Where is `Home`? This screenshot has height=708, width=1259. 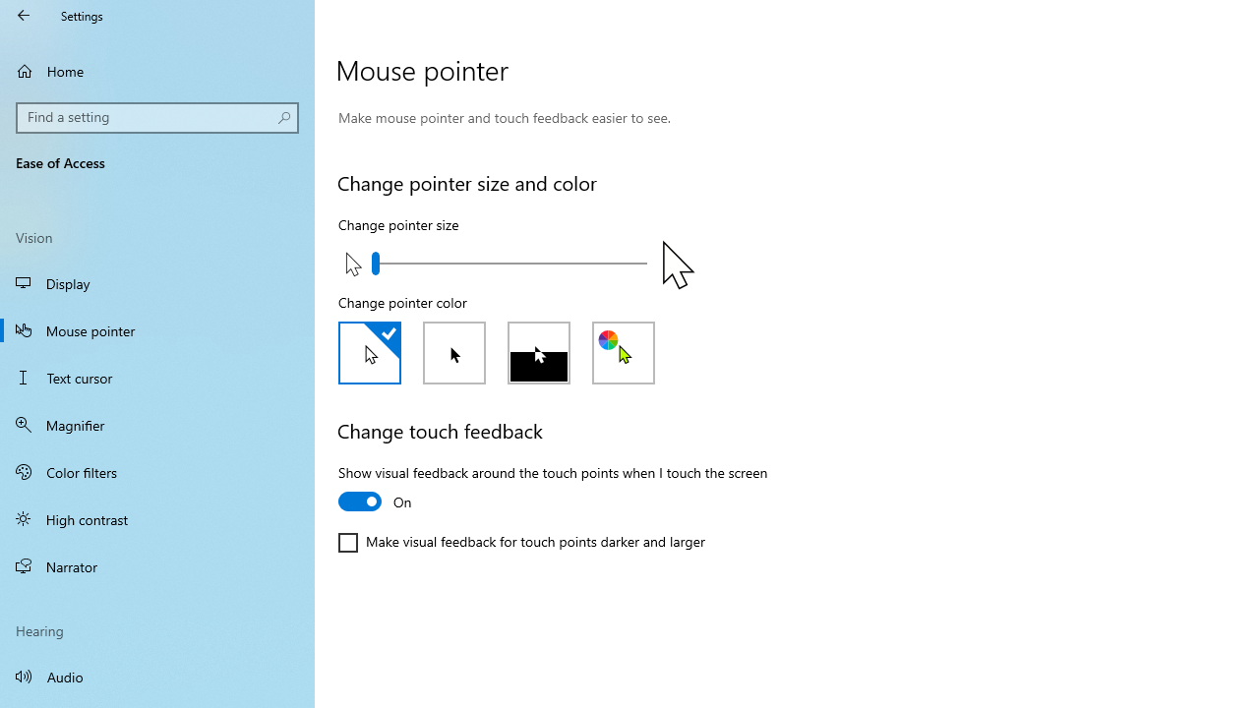
Home is located at coordinates (157, 71).